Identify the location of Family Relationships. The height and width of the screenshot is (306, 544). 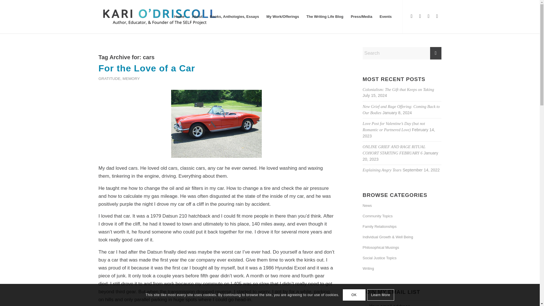
(402, 227).